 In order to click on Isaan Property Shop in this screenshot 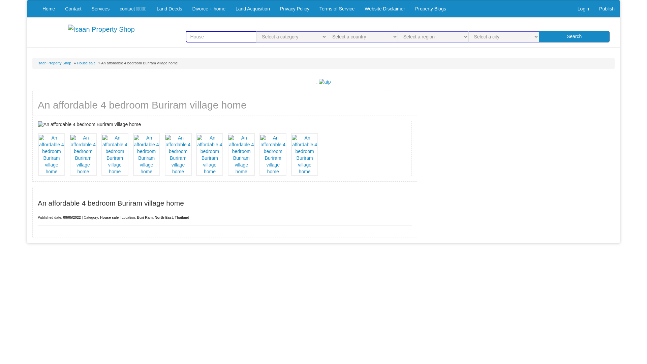, I will do `click(54, 63)`.